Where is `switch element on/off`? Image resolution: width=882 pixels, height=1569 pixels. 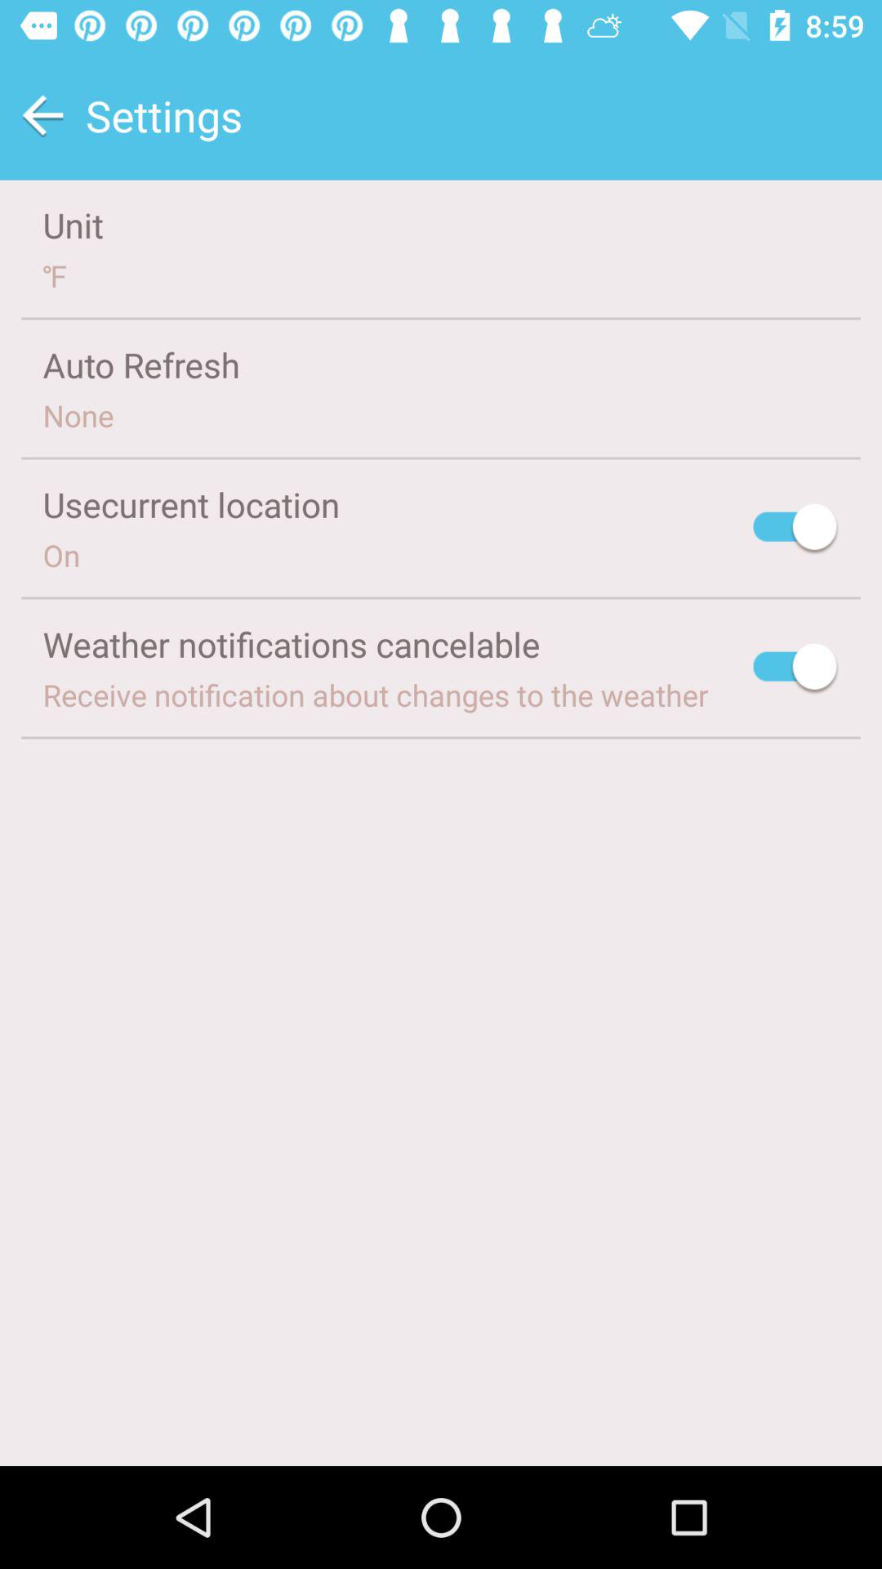
switch element on/off is located at coordinates (795, 530).